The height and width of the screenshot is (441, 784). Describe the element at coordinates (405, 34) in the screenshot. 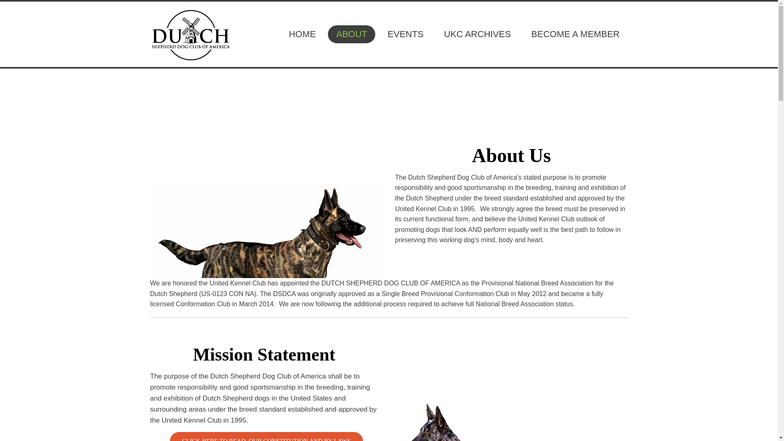

I see `EVENTS` at that location.